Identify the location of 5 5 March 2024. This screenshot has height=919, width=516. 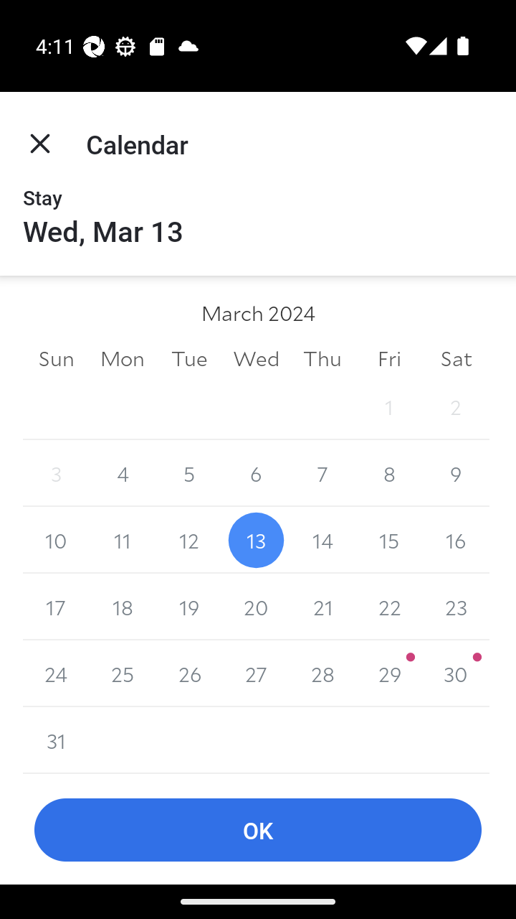
(189, 474).